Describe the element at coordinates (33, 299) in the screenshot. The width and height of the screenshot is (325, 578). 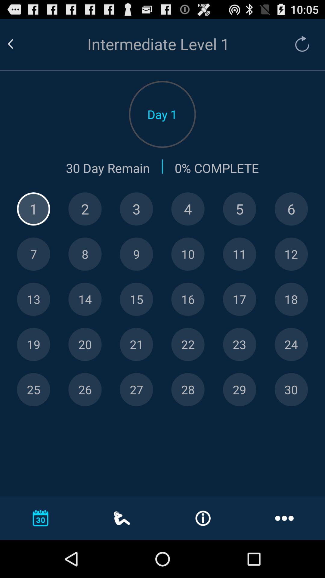
I see `go to day 13` at that location.